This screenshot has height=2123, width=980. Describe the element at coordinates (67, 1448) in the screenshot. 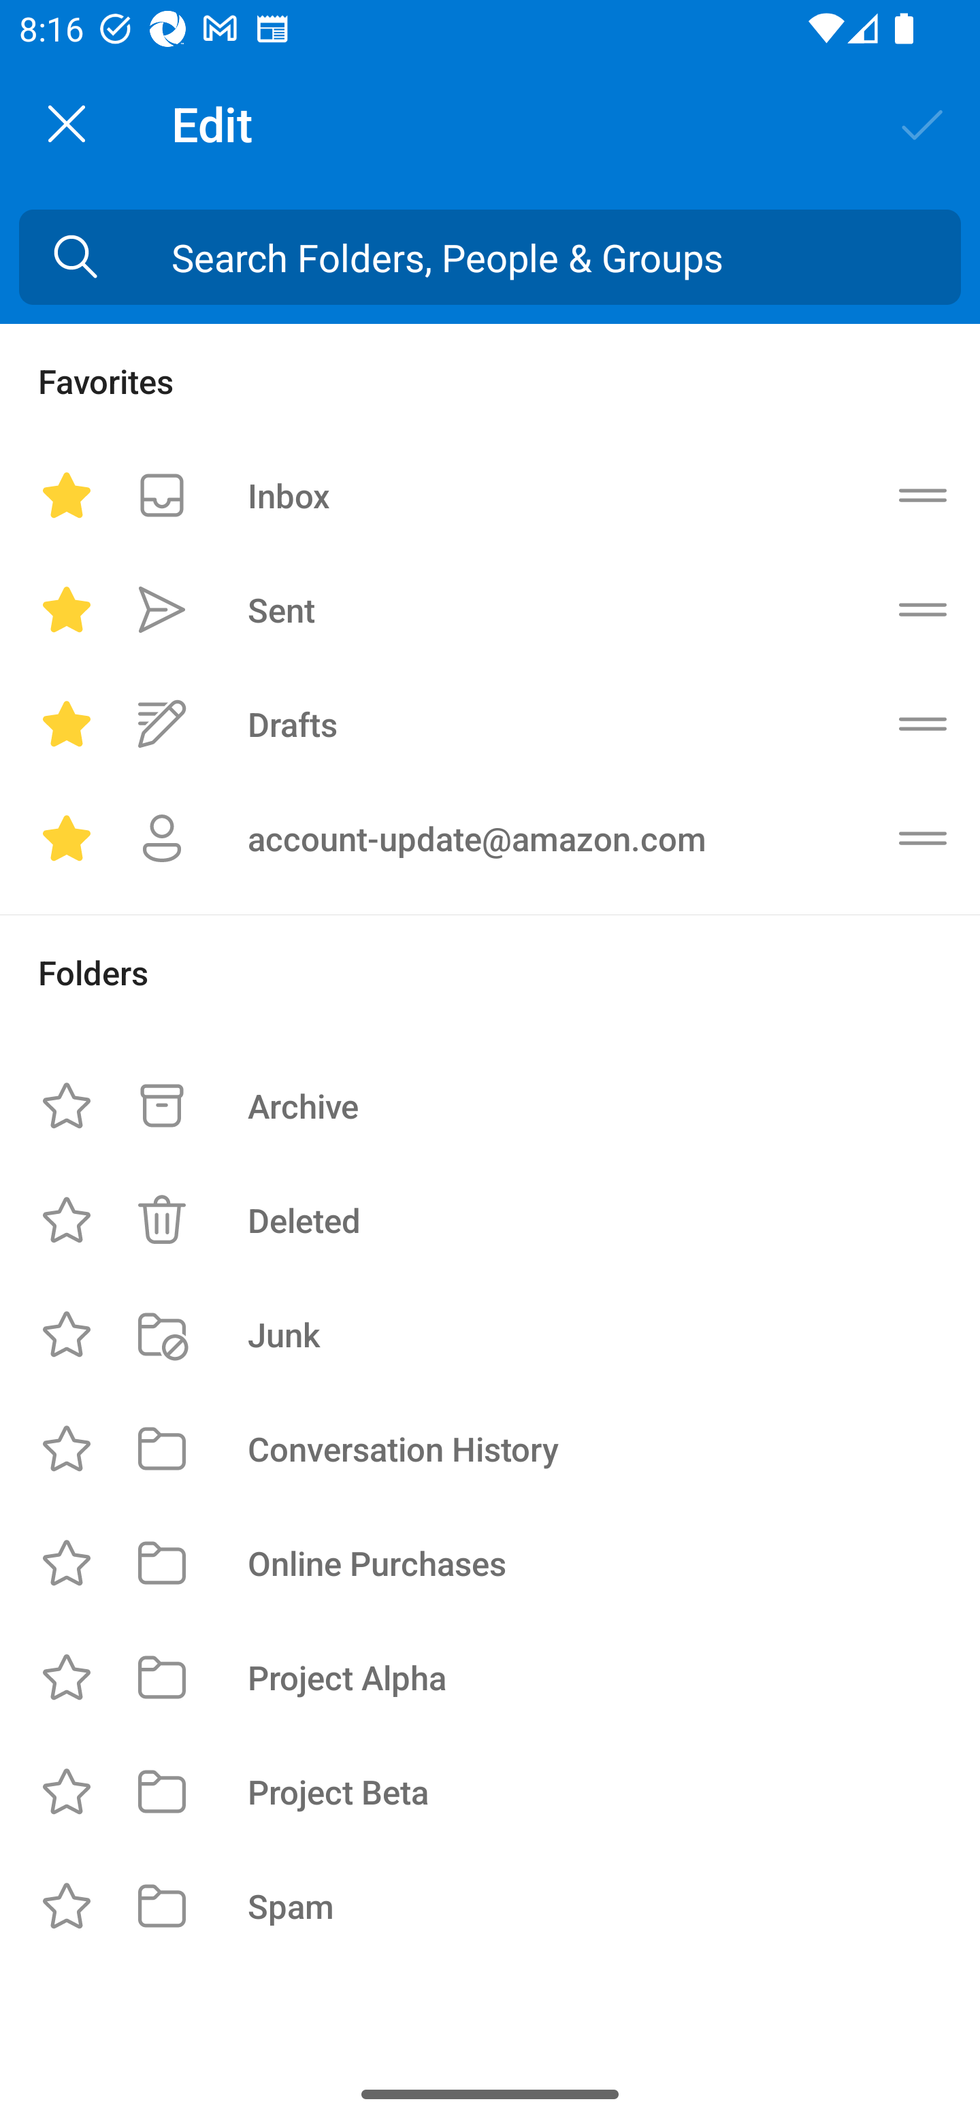

I see `Add Conversation History to favorite` at that location.